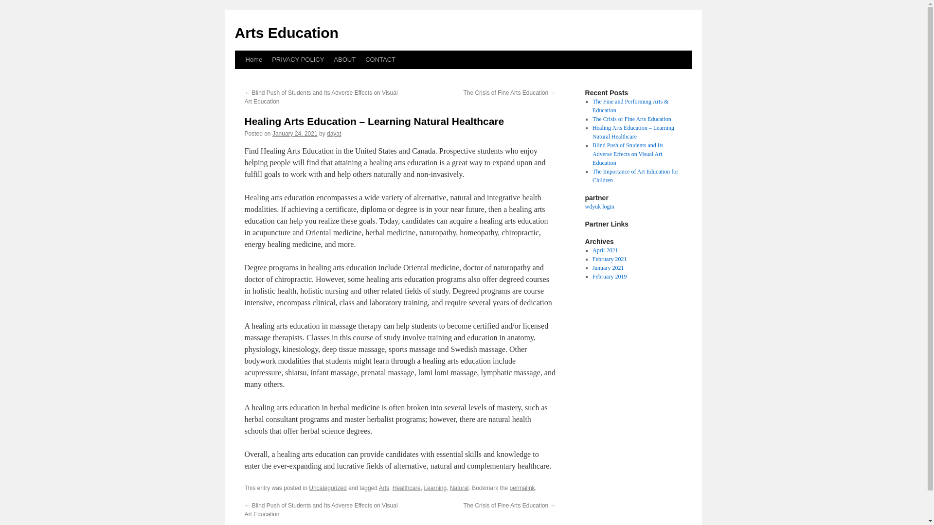 Image resolution: width=934 pixels, height=525 pixels. What do you see at coordinates (380, 59) in the screenshot?
I see `CONTACT` at bounding box center [380, 59].